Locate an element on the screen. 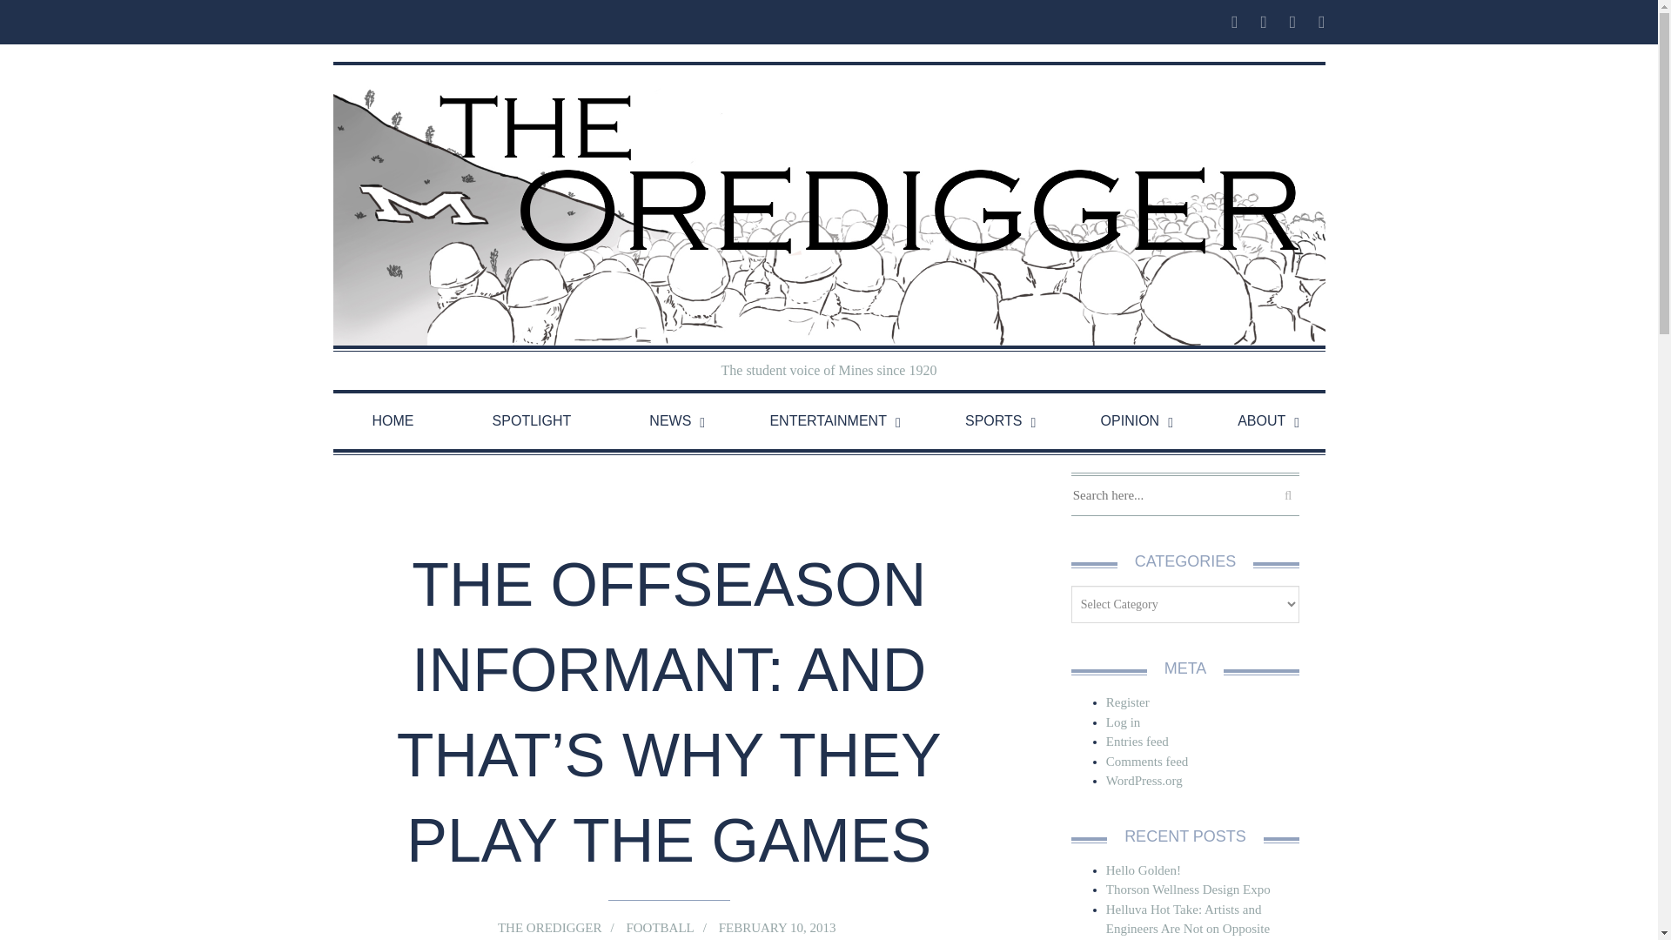 This screenshot has width=1671, height=940. SPORTS is located at coordinates (993, 421).